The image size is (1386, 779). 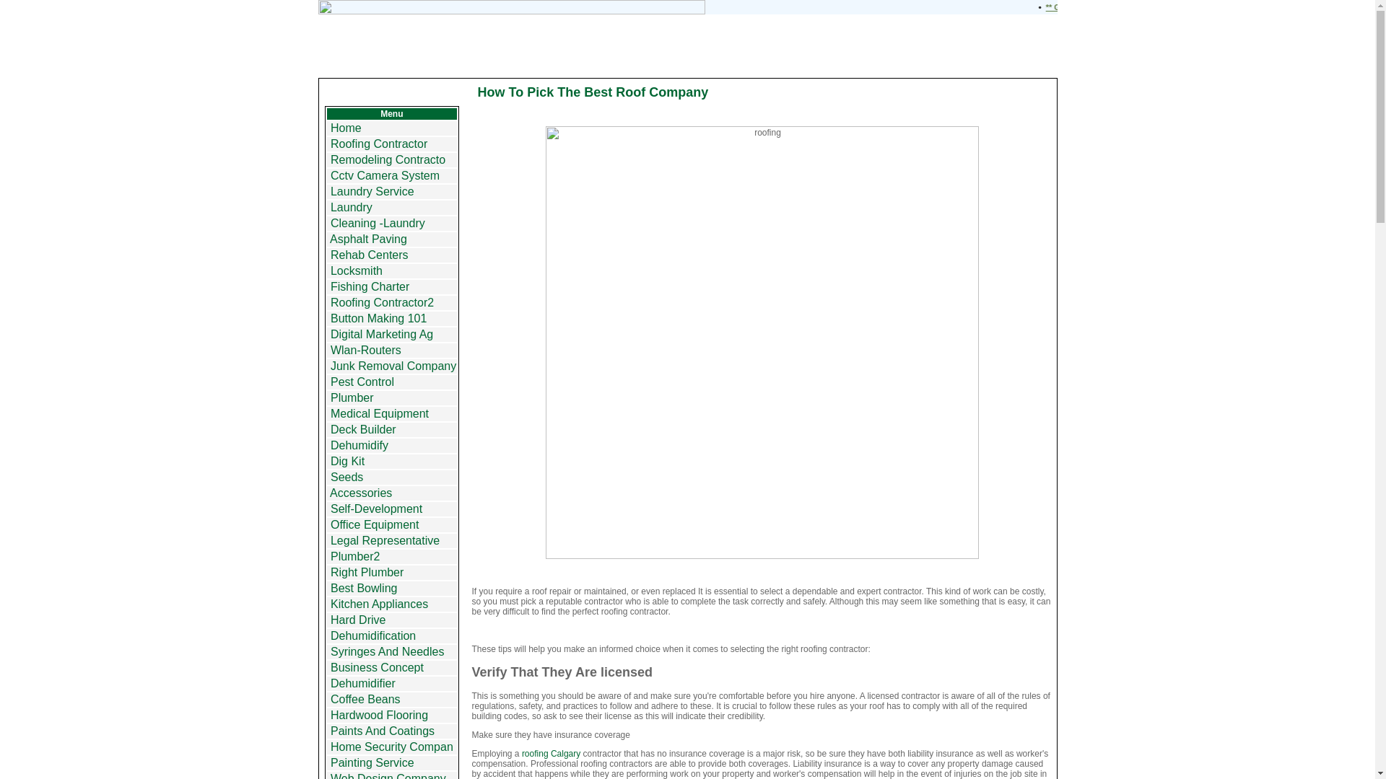 I want to click on Laundry, so click(x=352, y=206).